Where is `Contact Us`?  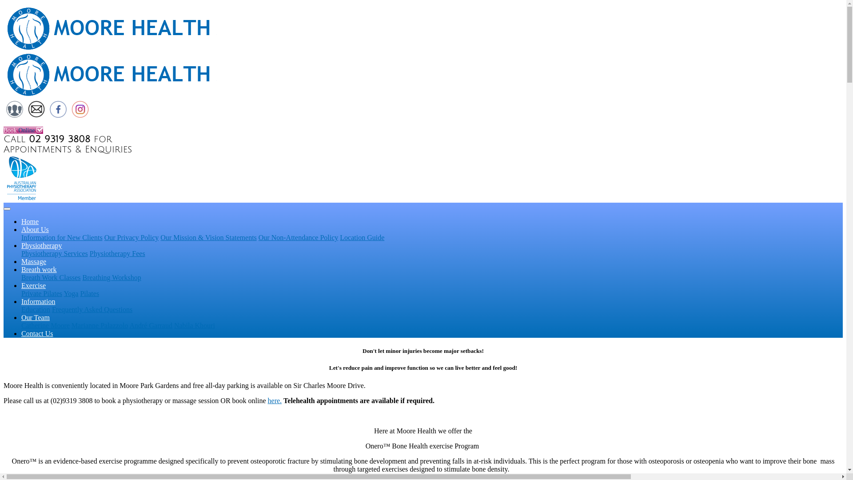 Contact Us is located at coordinates (37, 333).